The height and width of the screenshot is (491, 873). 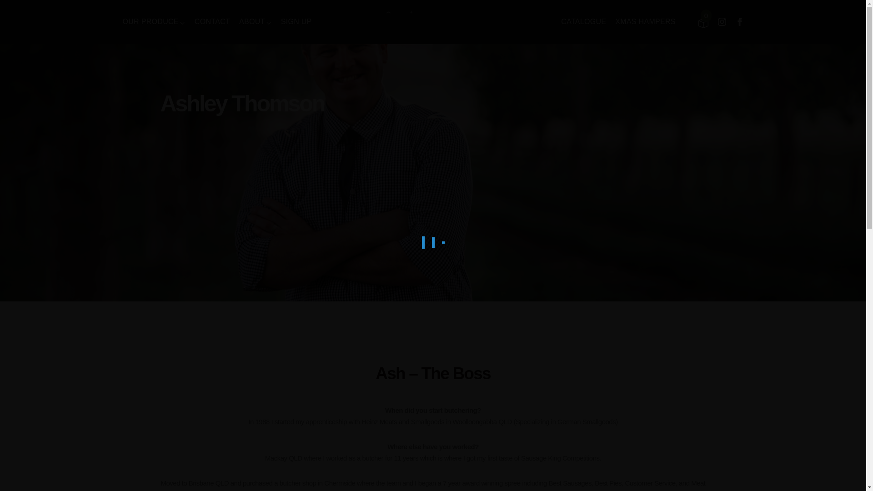 I want to click on CONTACT, so click(x=212, y=21).